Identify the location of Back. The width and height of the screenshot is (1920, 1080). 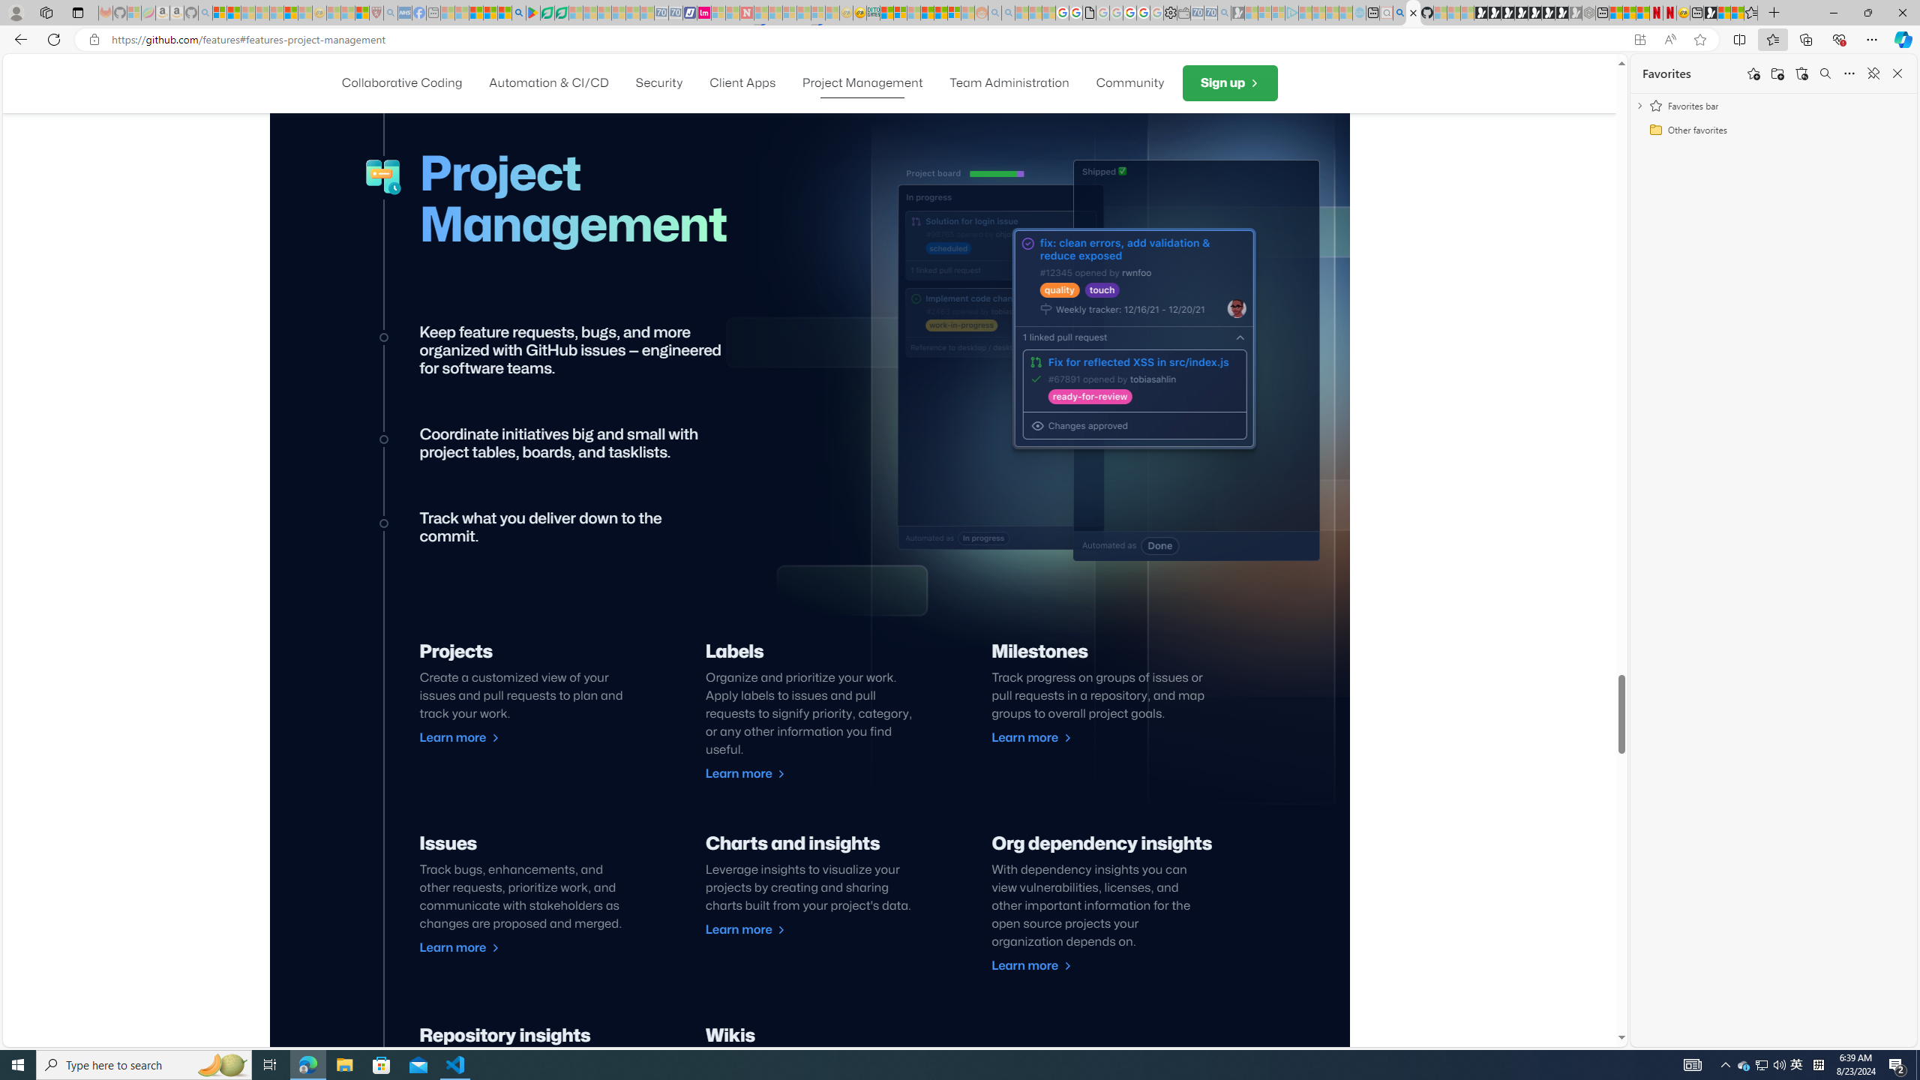
(18, 39).